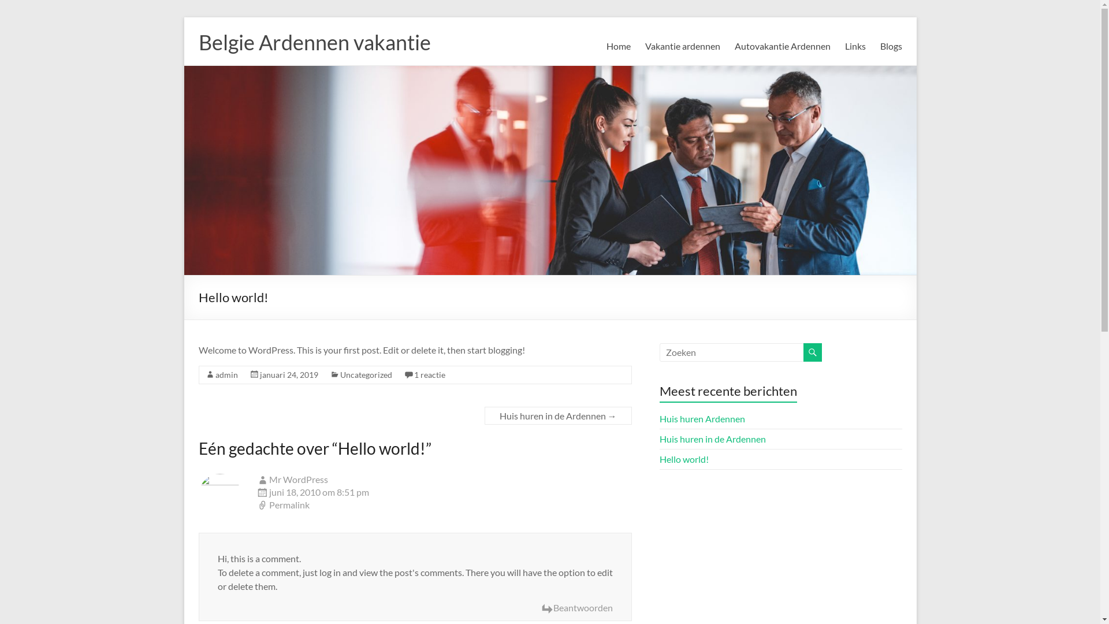 The width and height of the screenshot is (1109, 624). Describe the element at coordinates (619, 46) in the screenshot. I see `Home` at that location.